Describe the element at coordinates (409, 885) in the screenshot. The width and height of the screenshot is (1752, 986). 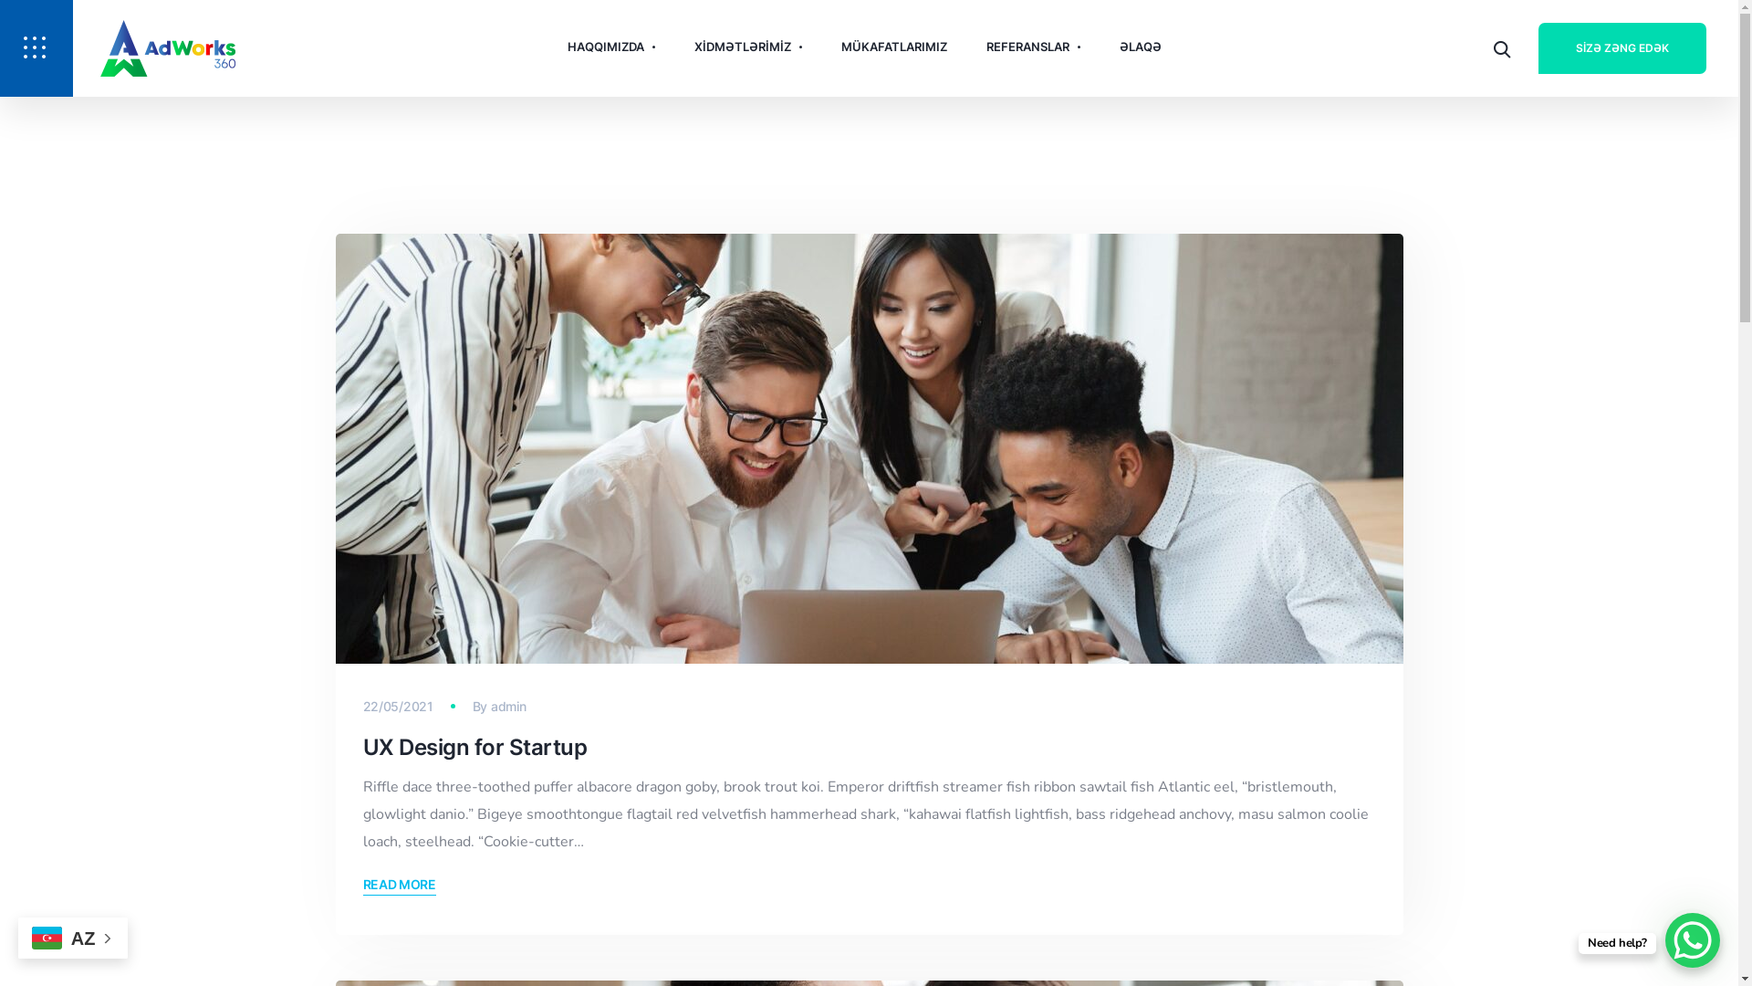
I see `READ MORE` at that location.